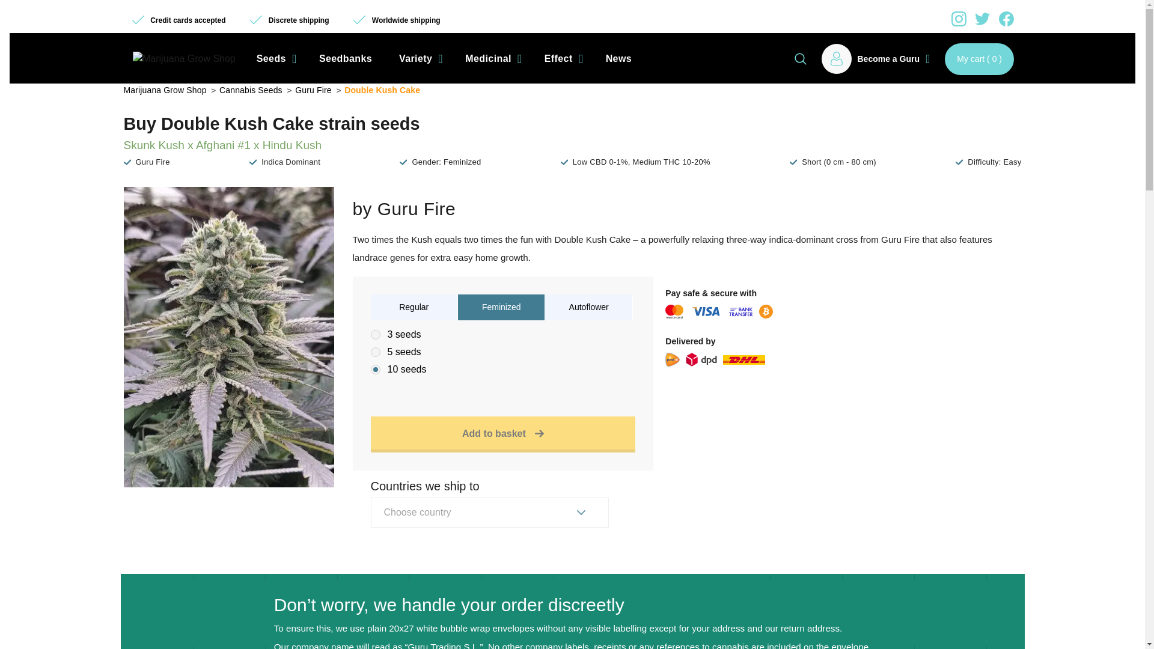 The height and width of the screenshot is (649, 1154). I want to click on Go to Marijuana Grow Shop., so click(165, 90).